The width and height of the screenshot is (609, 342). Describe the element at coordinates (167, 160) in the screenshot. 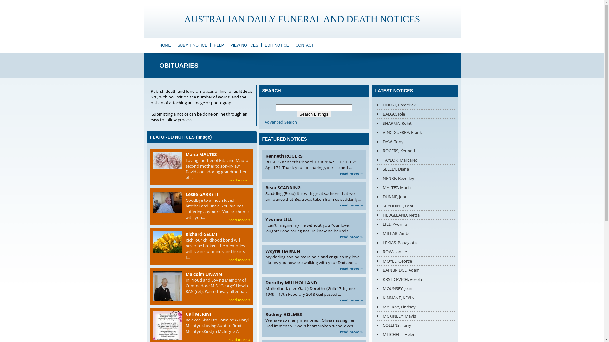

I see `Maltez` at that location.